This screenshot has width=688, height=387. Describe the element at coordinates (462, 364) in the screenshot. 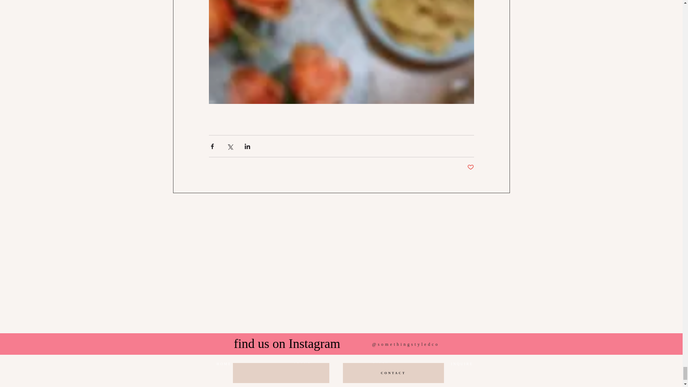

I see `INQUIRE` at that location.